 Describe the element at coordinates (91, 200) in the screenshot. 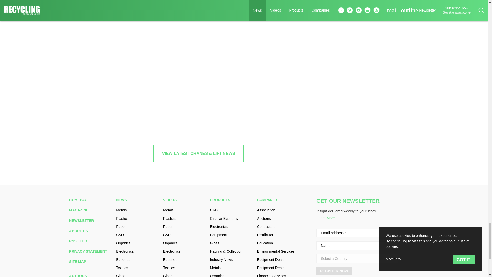

I see `HOMEPAGE` at that location.